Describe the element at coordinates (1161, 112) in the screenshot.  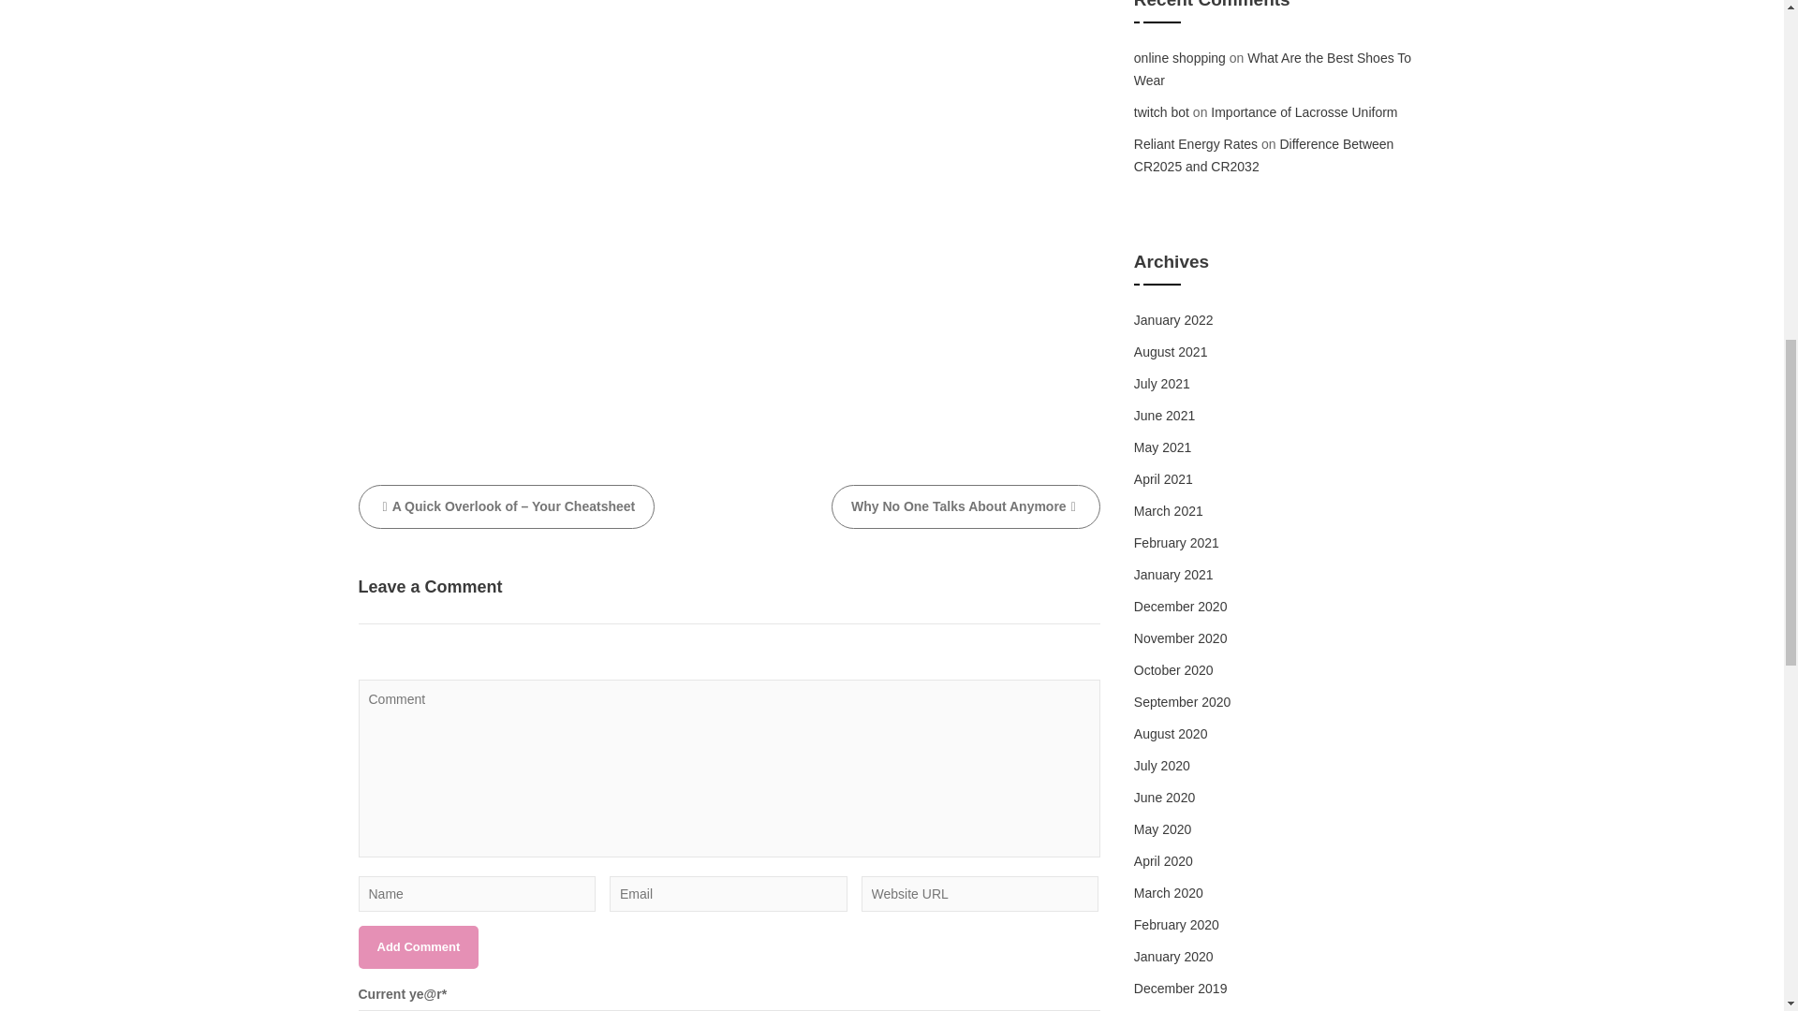
I see `twitch bot` at that location.